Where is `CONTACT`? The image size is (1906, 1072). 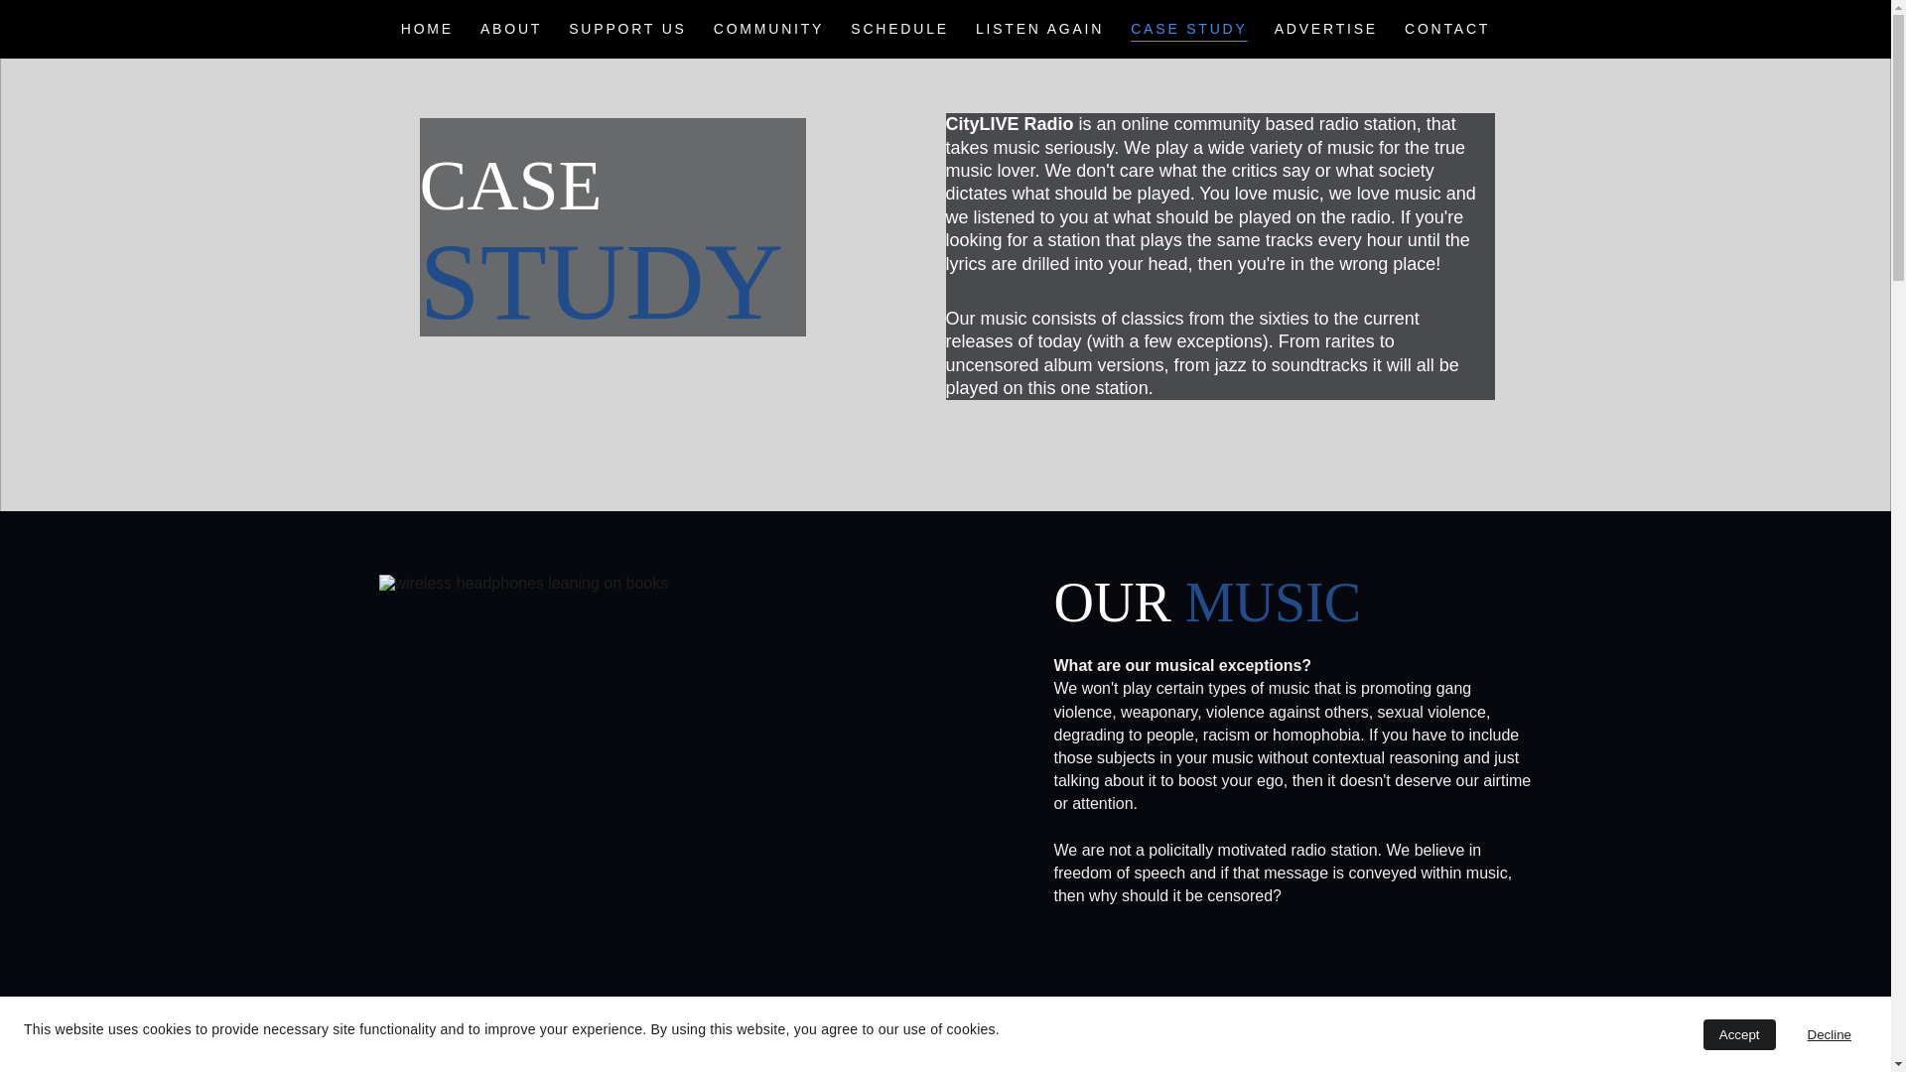
CONTACT is located at coordinates (1447, 30).